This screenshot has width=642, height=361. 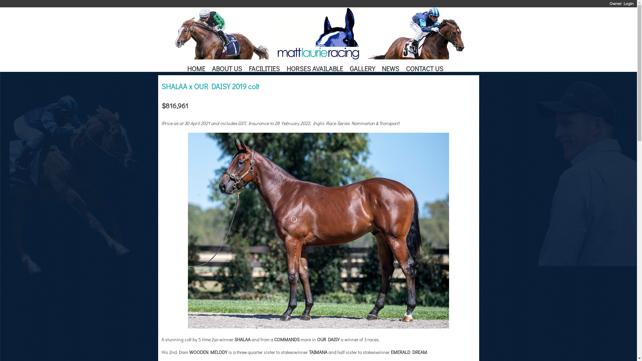 What do you see at coordinates (622, 3) in the screenshot?
I see `Owner Login` at bounding box center [622, 3].